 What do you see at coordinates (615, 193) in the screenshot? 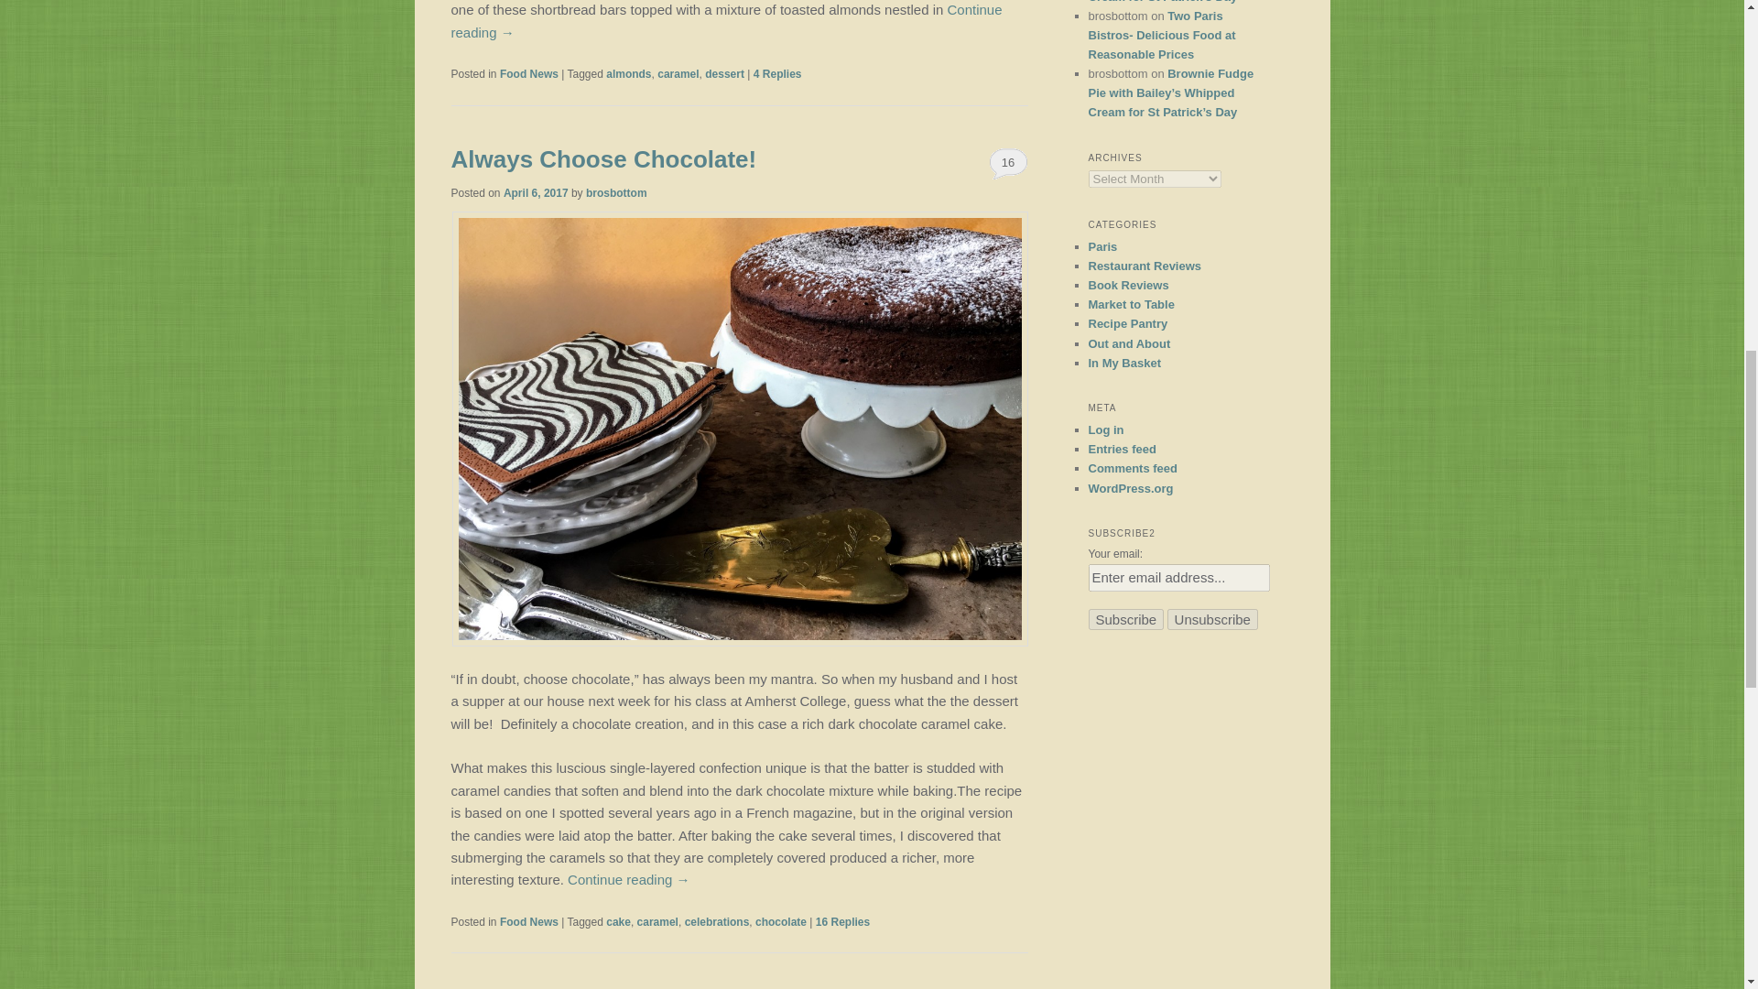
I see `View all posts by brosbottom` at bounding box center [615, 193].